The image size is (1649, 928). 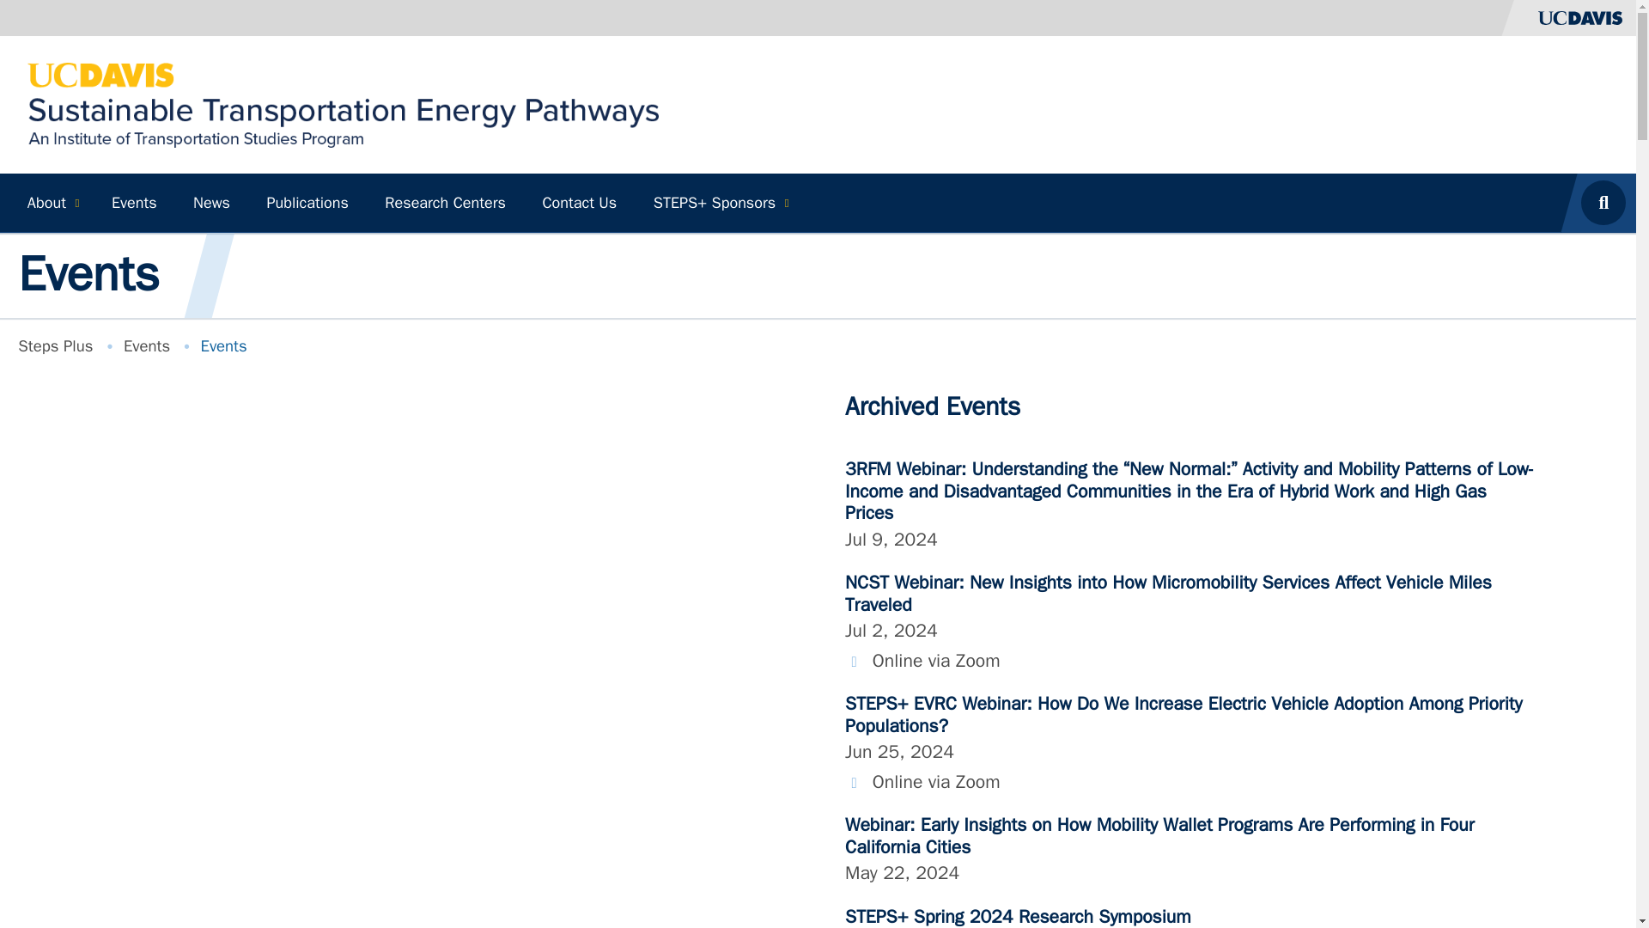 What do you see at coordinates (579, 203) in the screenshot?
I see `Contact Us` at bounding box center [579, 203].